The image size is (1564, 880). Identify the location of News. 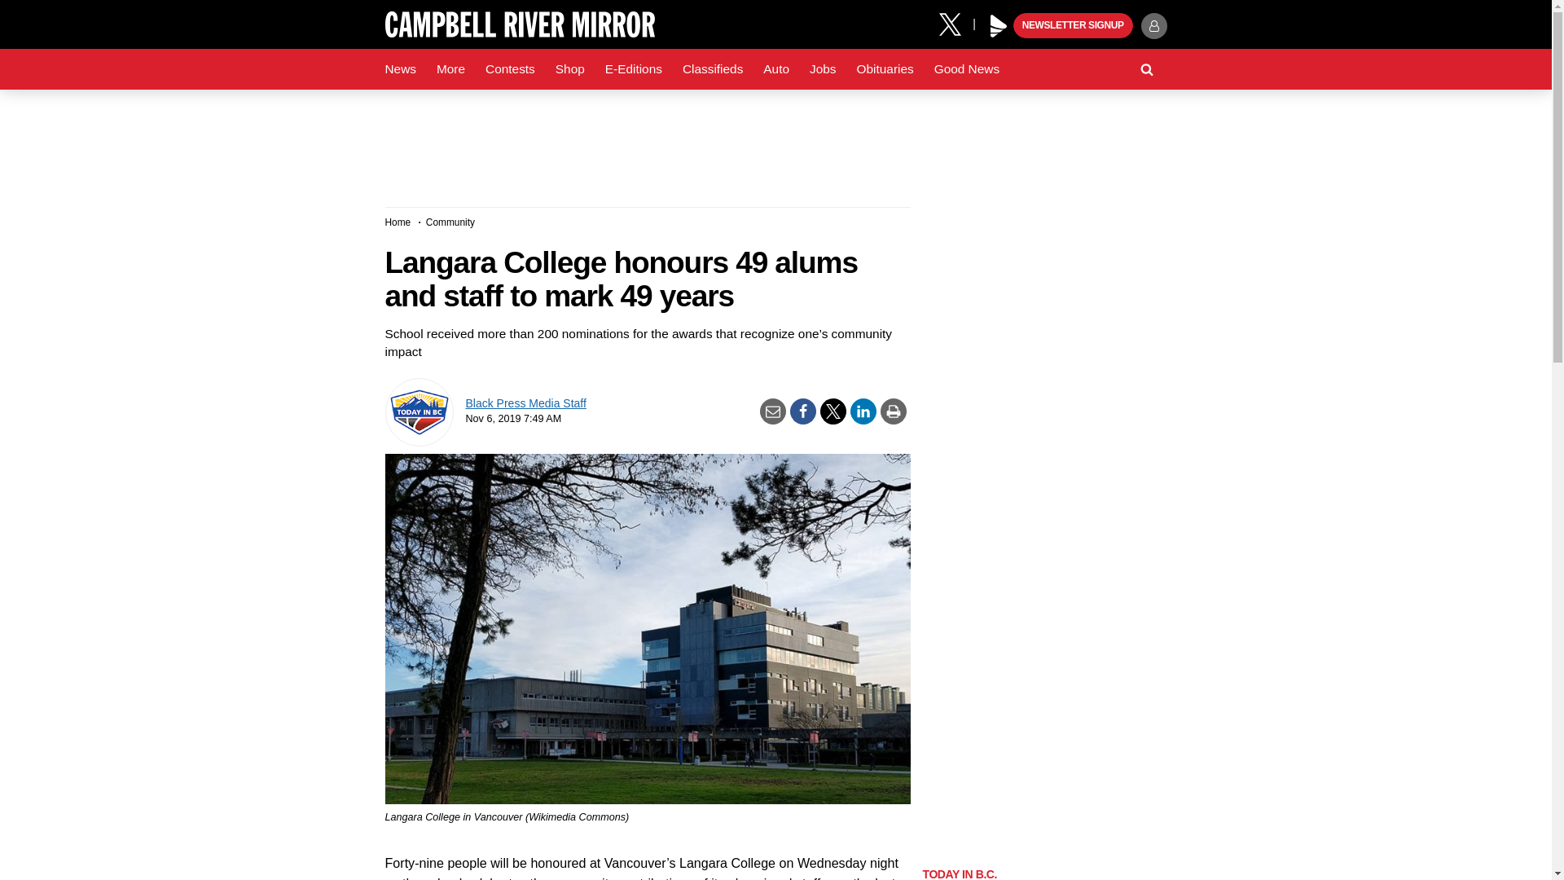
(400, 69).